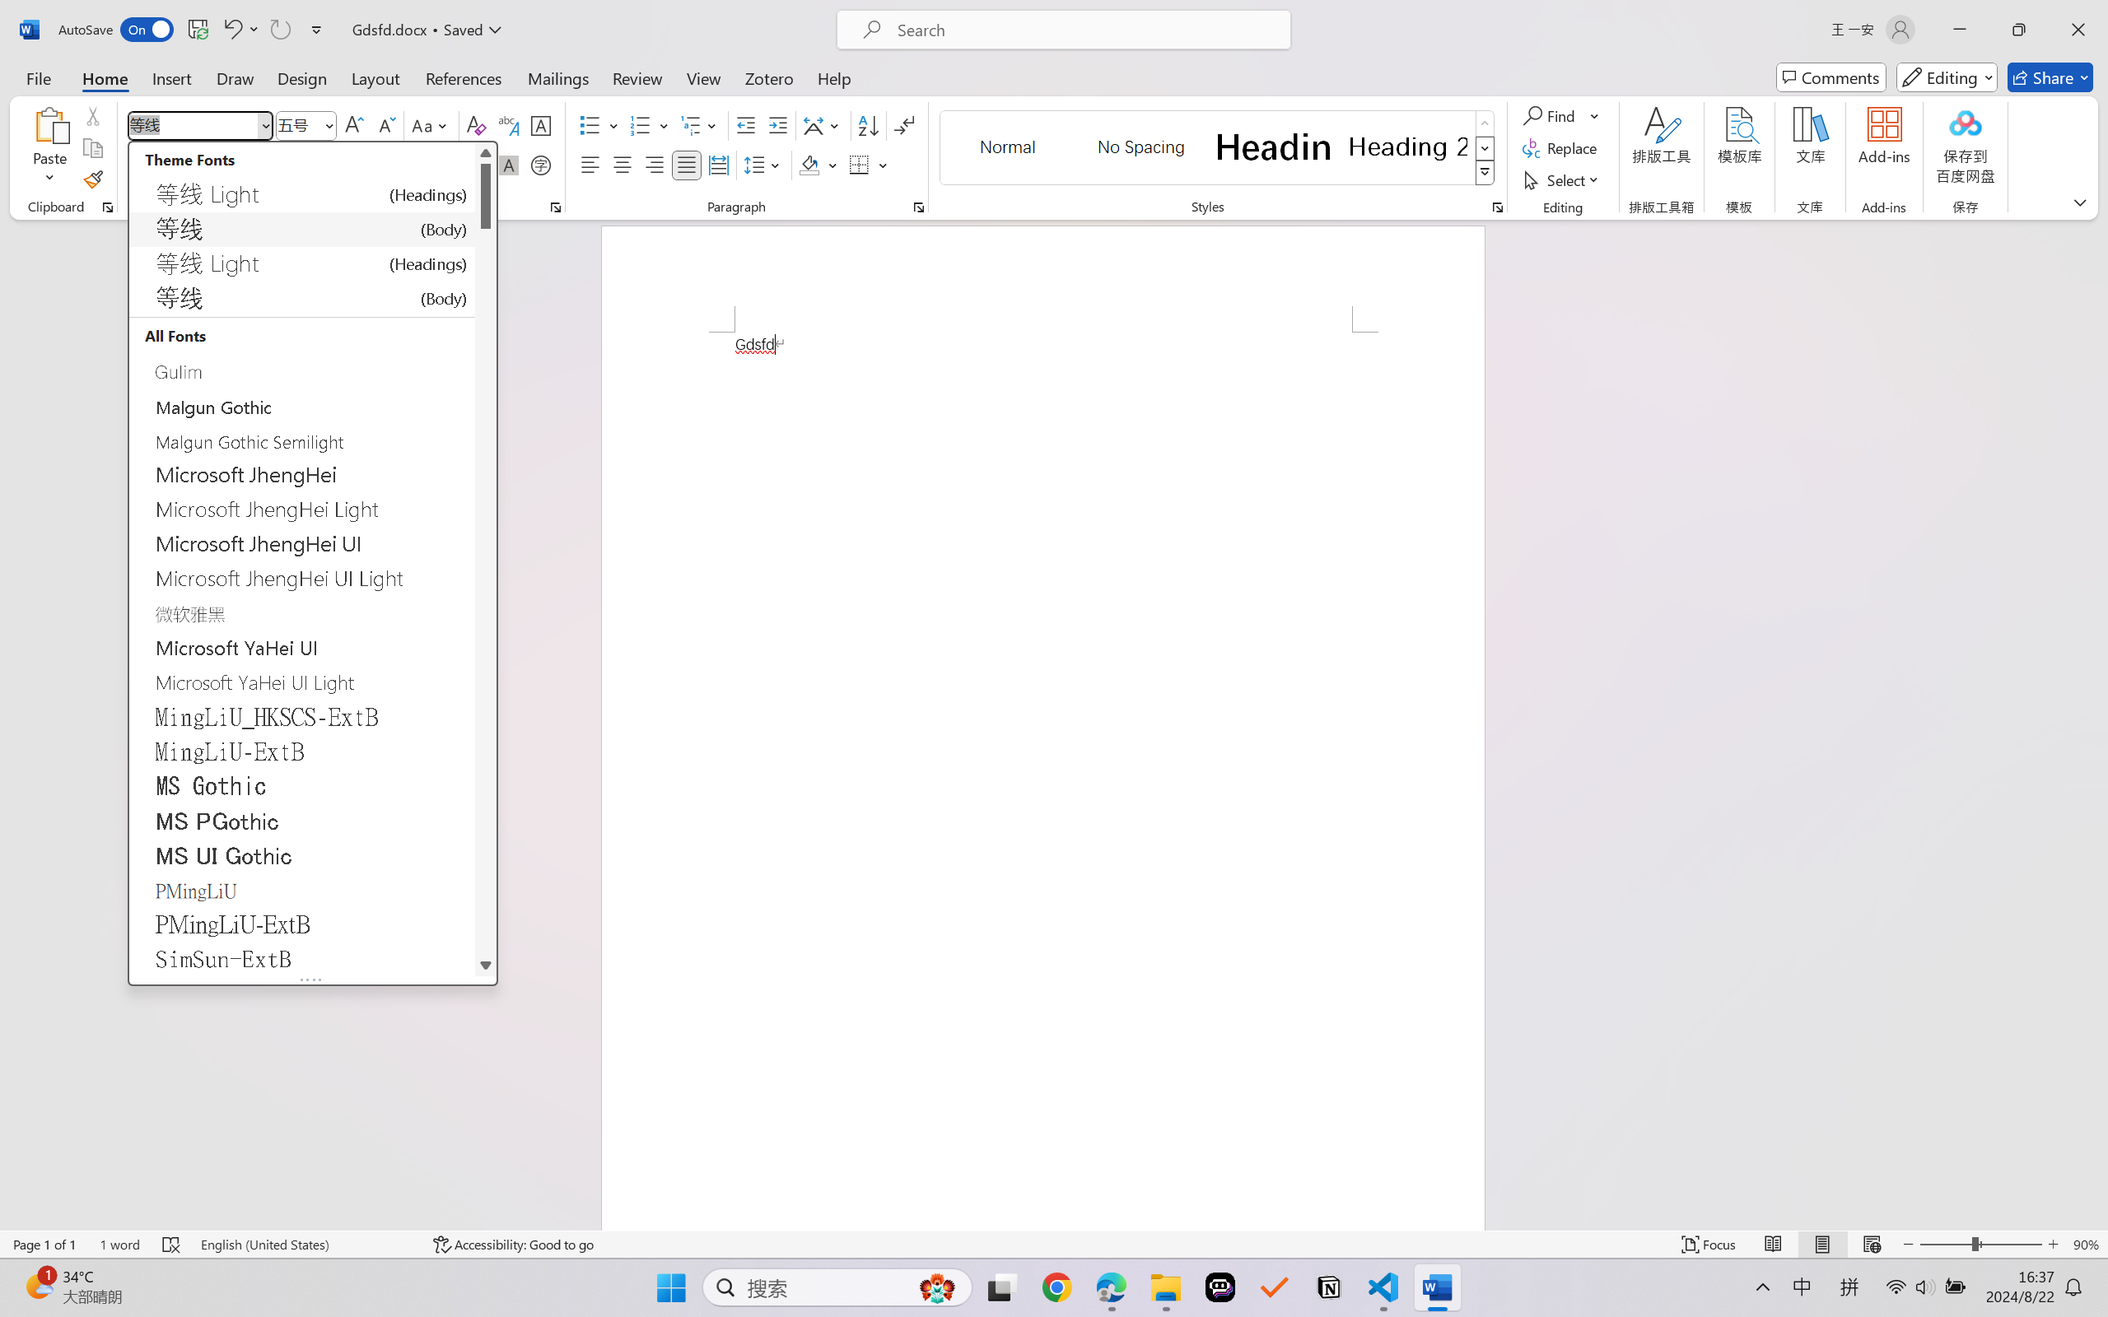 This screenshot has width=2108, height=1317. Describe the element at coordinates (431, 125) in the screenshot. I see `Change Case` at that location.